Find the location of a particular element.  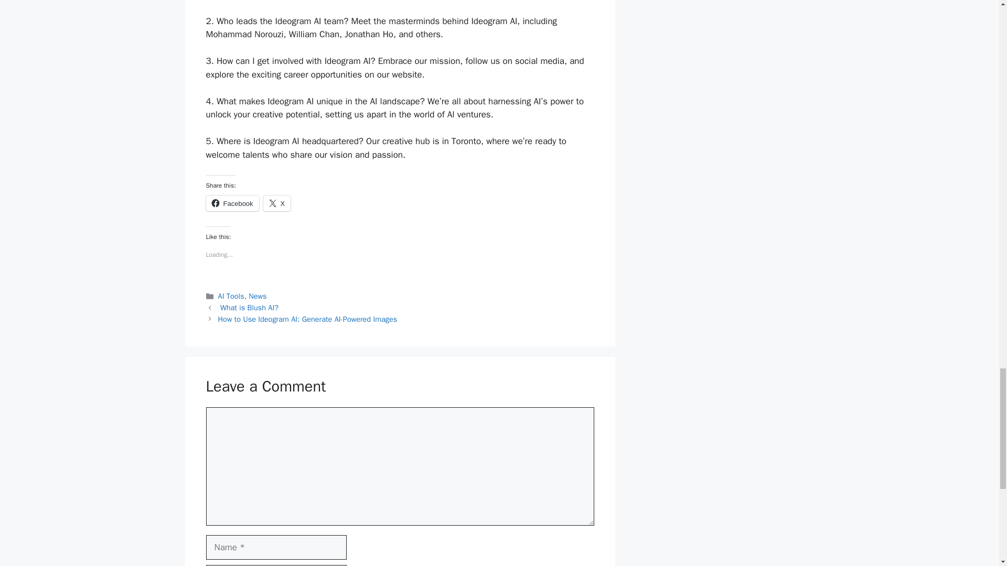

Facebook is located at coordinates (232, 203).